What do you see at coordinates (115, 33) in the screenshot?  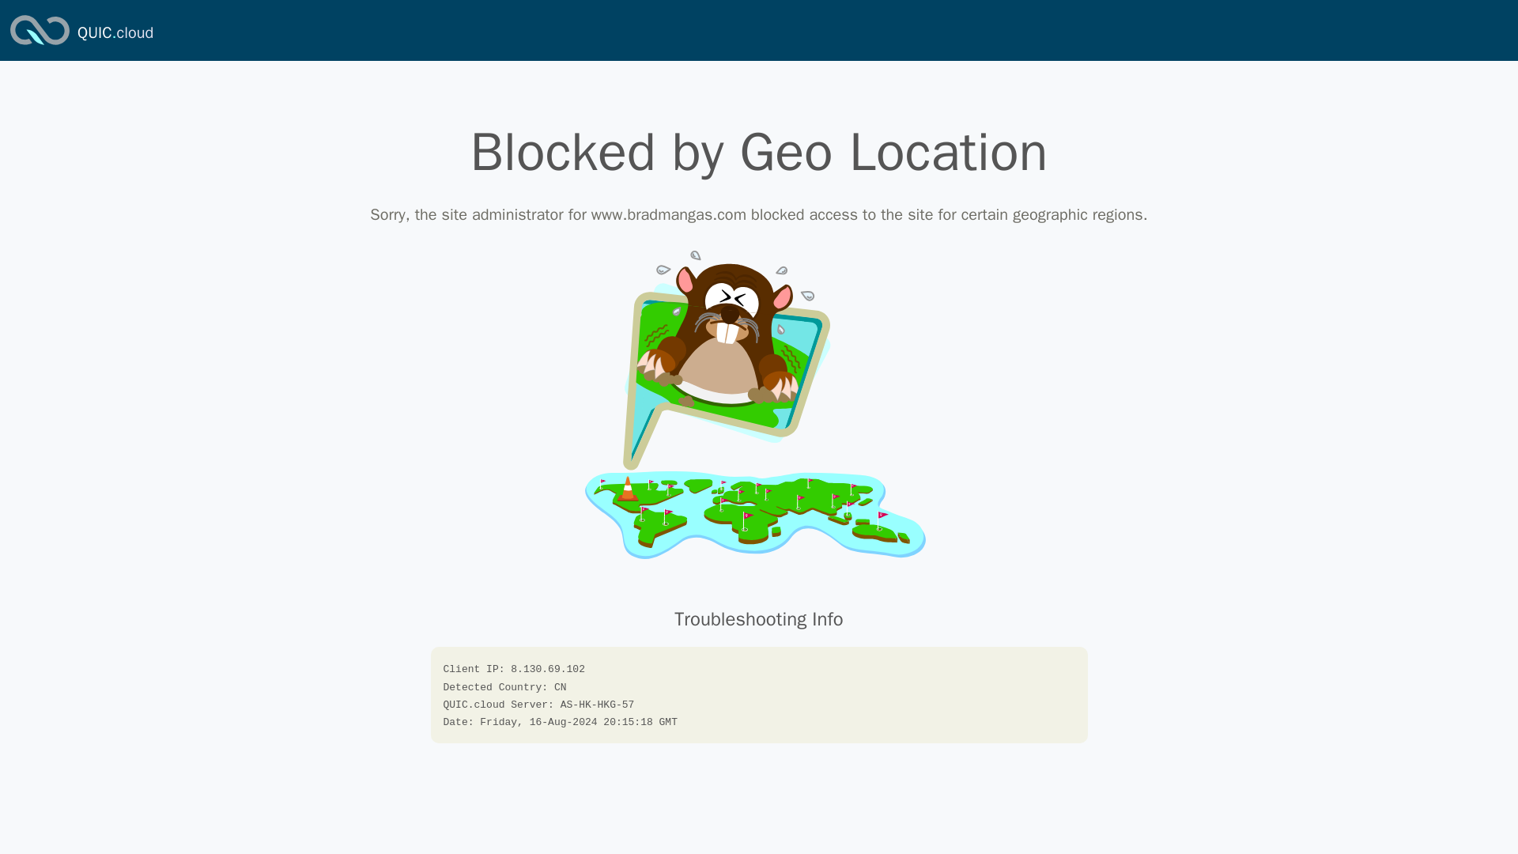 I see `QUIC.cloud` at bounding box center [115, 33].